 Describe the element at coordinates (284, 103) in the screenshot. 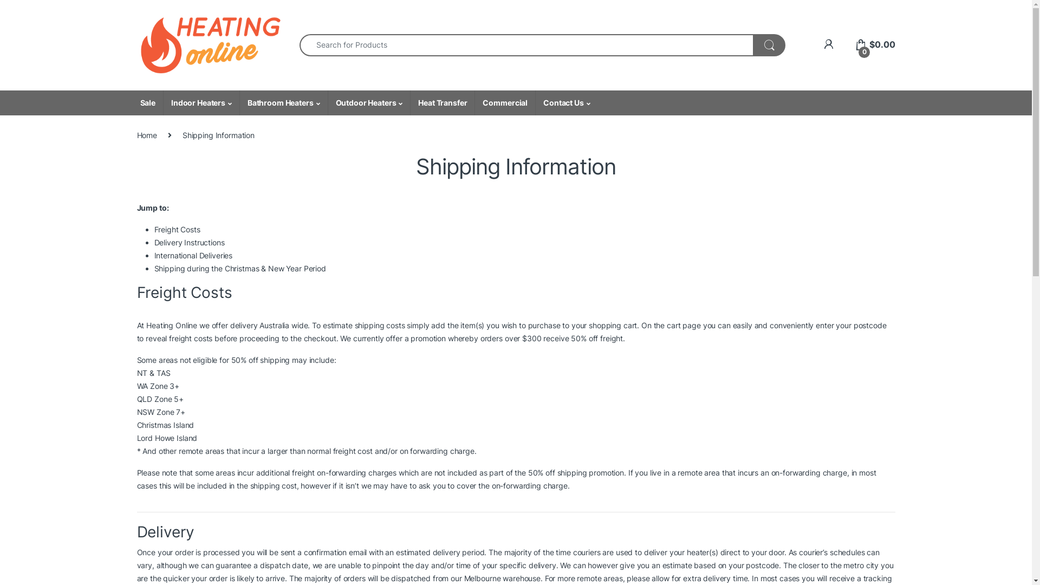

I see `Bathroom Heaters` at that location.